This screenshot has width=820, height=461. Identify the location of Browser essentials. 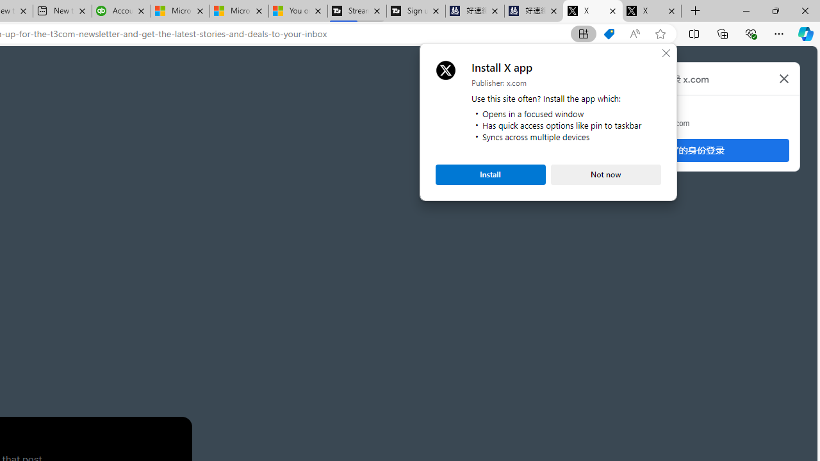
(751, 33).